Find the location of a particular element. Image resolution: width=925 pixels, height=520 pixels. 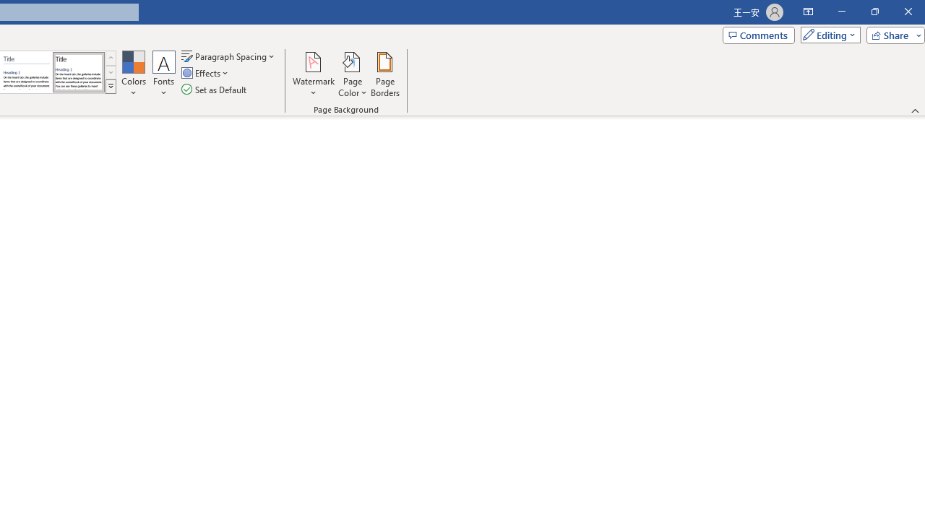

Word 2013 is located at coordinates (78, 72).